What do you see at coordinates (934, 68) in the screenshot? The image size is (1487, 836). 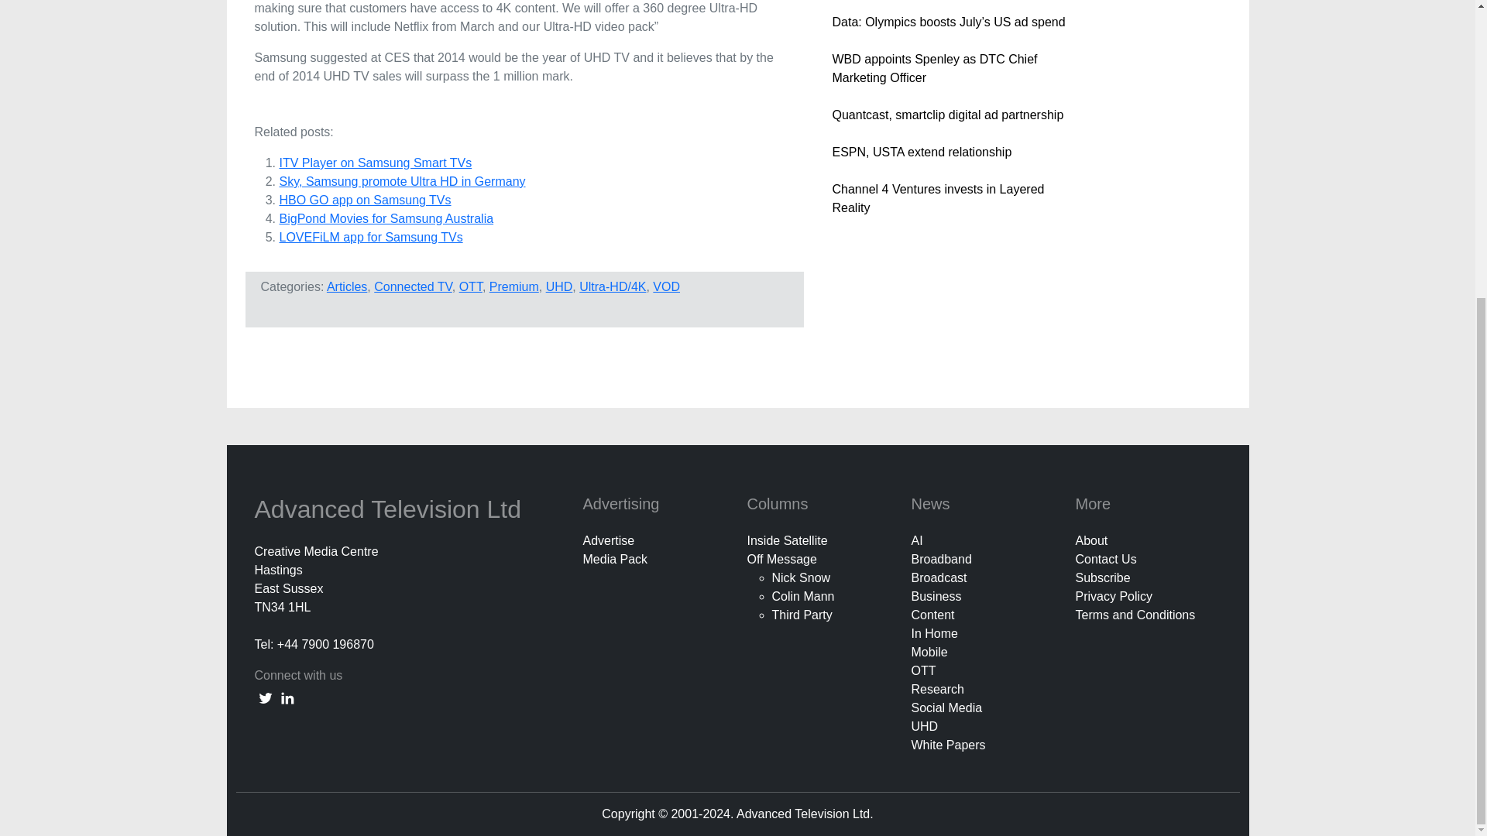 I see `WBD appoints Spenley as DTC Chief Marketing Officer` at bounding box center [934, 68].